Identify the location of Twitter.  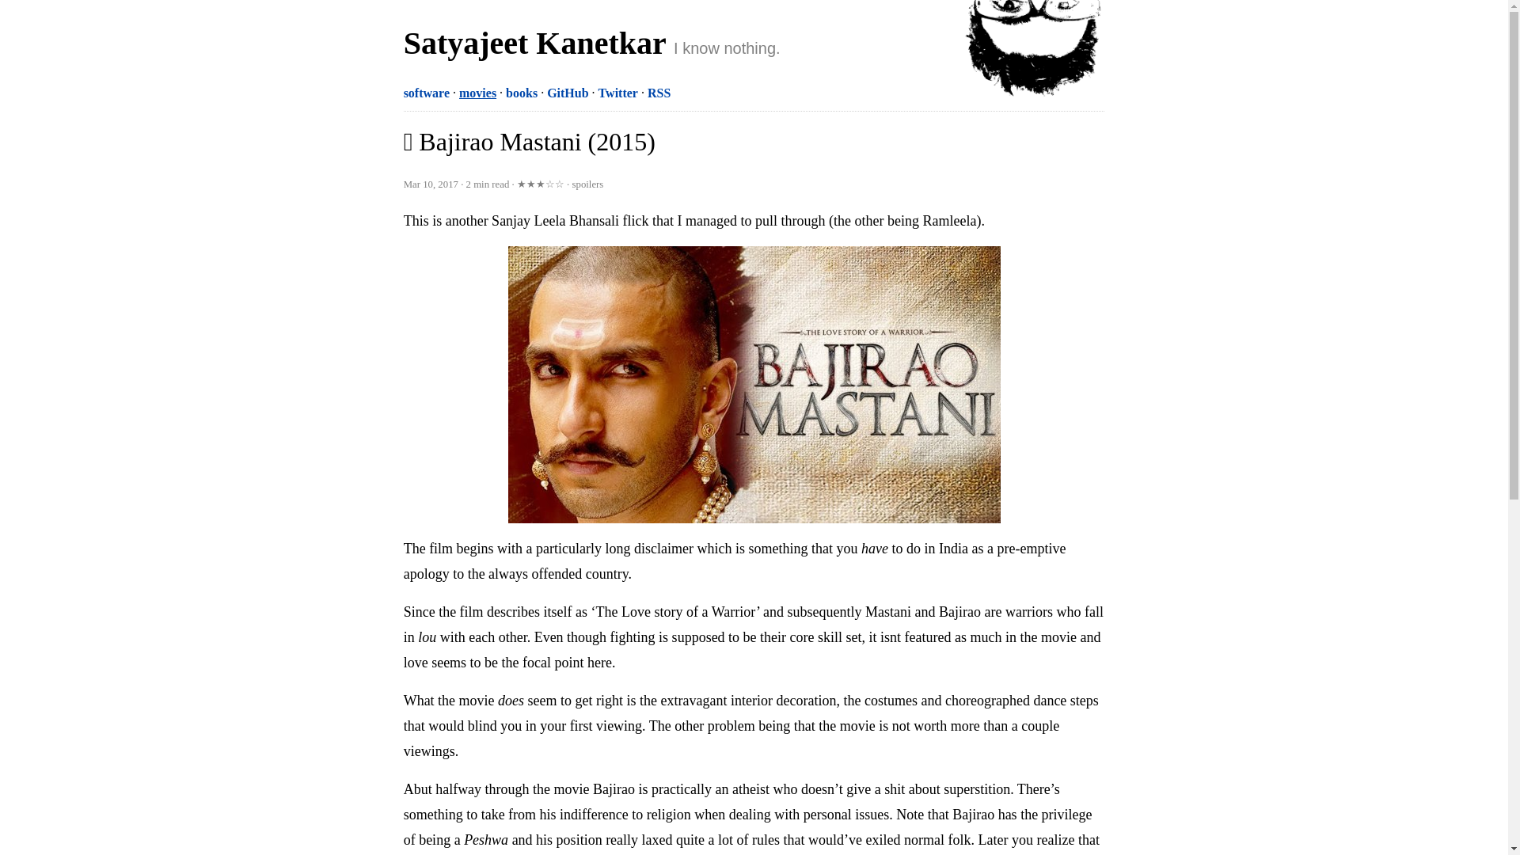
(618, 93).